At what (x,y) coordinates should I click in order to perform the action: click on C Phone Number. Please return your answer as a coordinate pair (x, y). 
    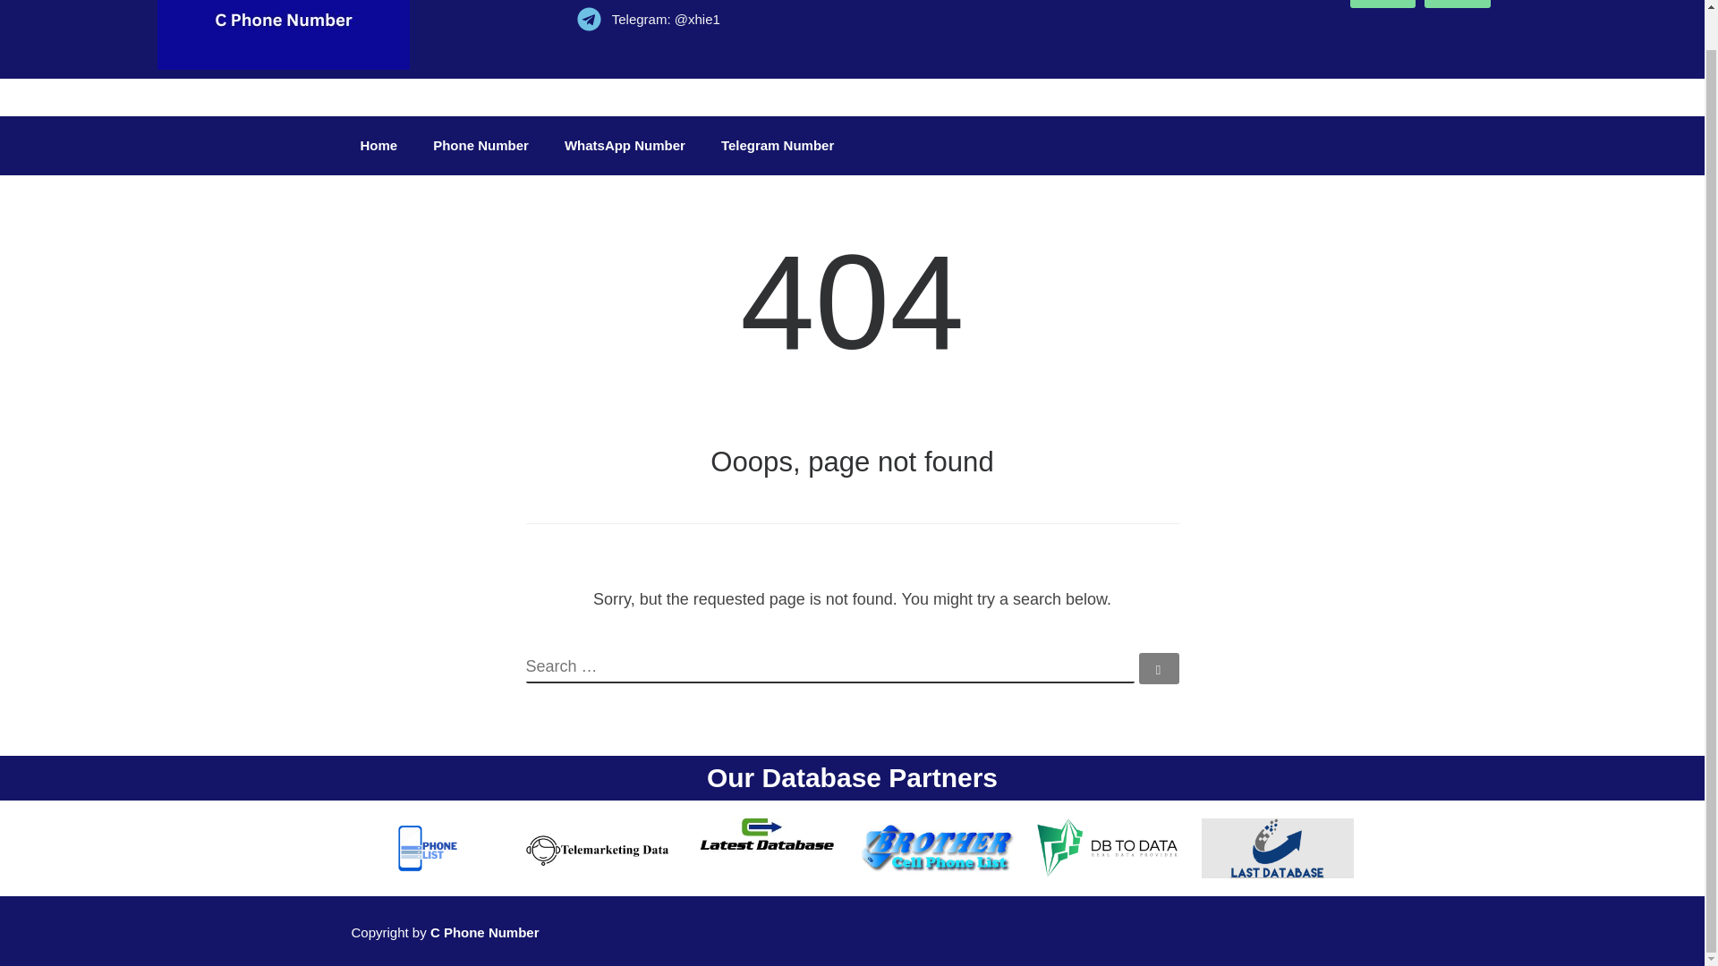
    Looking at the image, I should click on (485, 932).